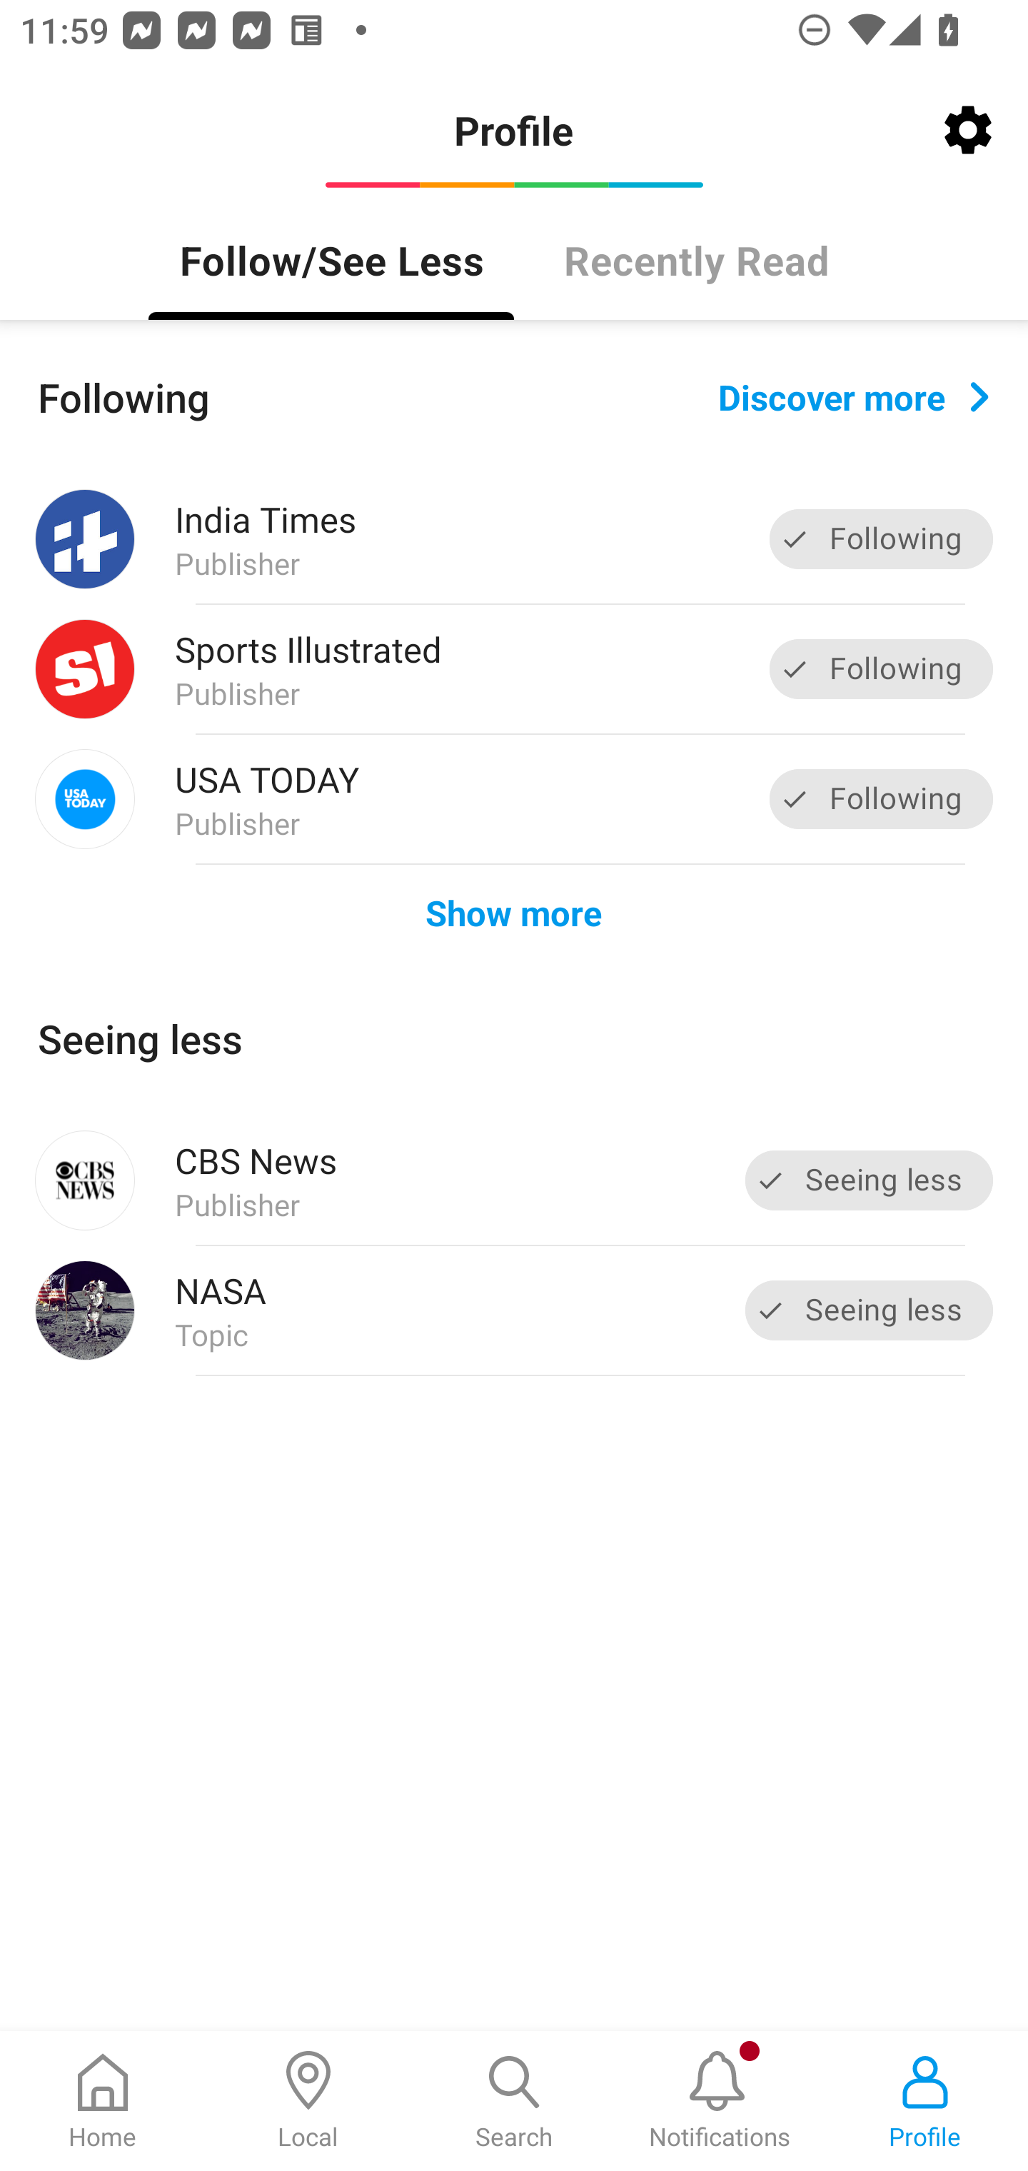 Image resolution: width=1028 pixels, height=2171 pixels. What do you see at coordinates (514, 1311) in the screenshot?
I see `NASA Topic Seeing less` at bounding box center [514, 1311].